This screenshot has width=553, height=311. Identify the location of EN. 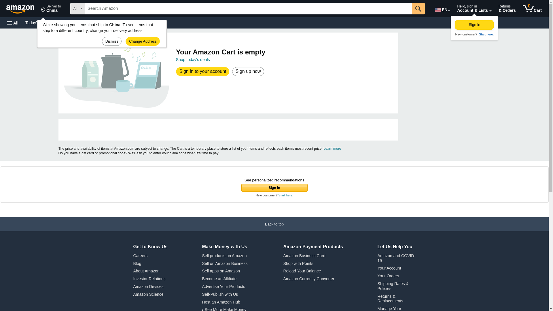
(51, 9).